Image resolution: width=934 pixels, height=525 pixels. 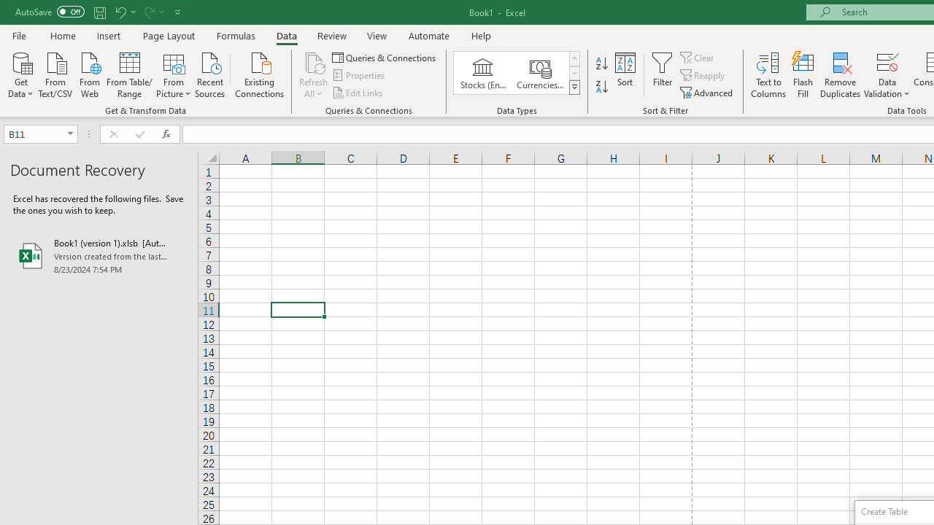 I want to click on Sort Z to A, so click(x=601, y=87).